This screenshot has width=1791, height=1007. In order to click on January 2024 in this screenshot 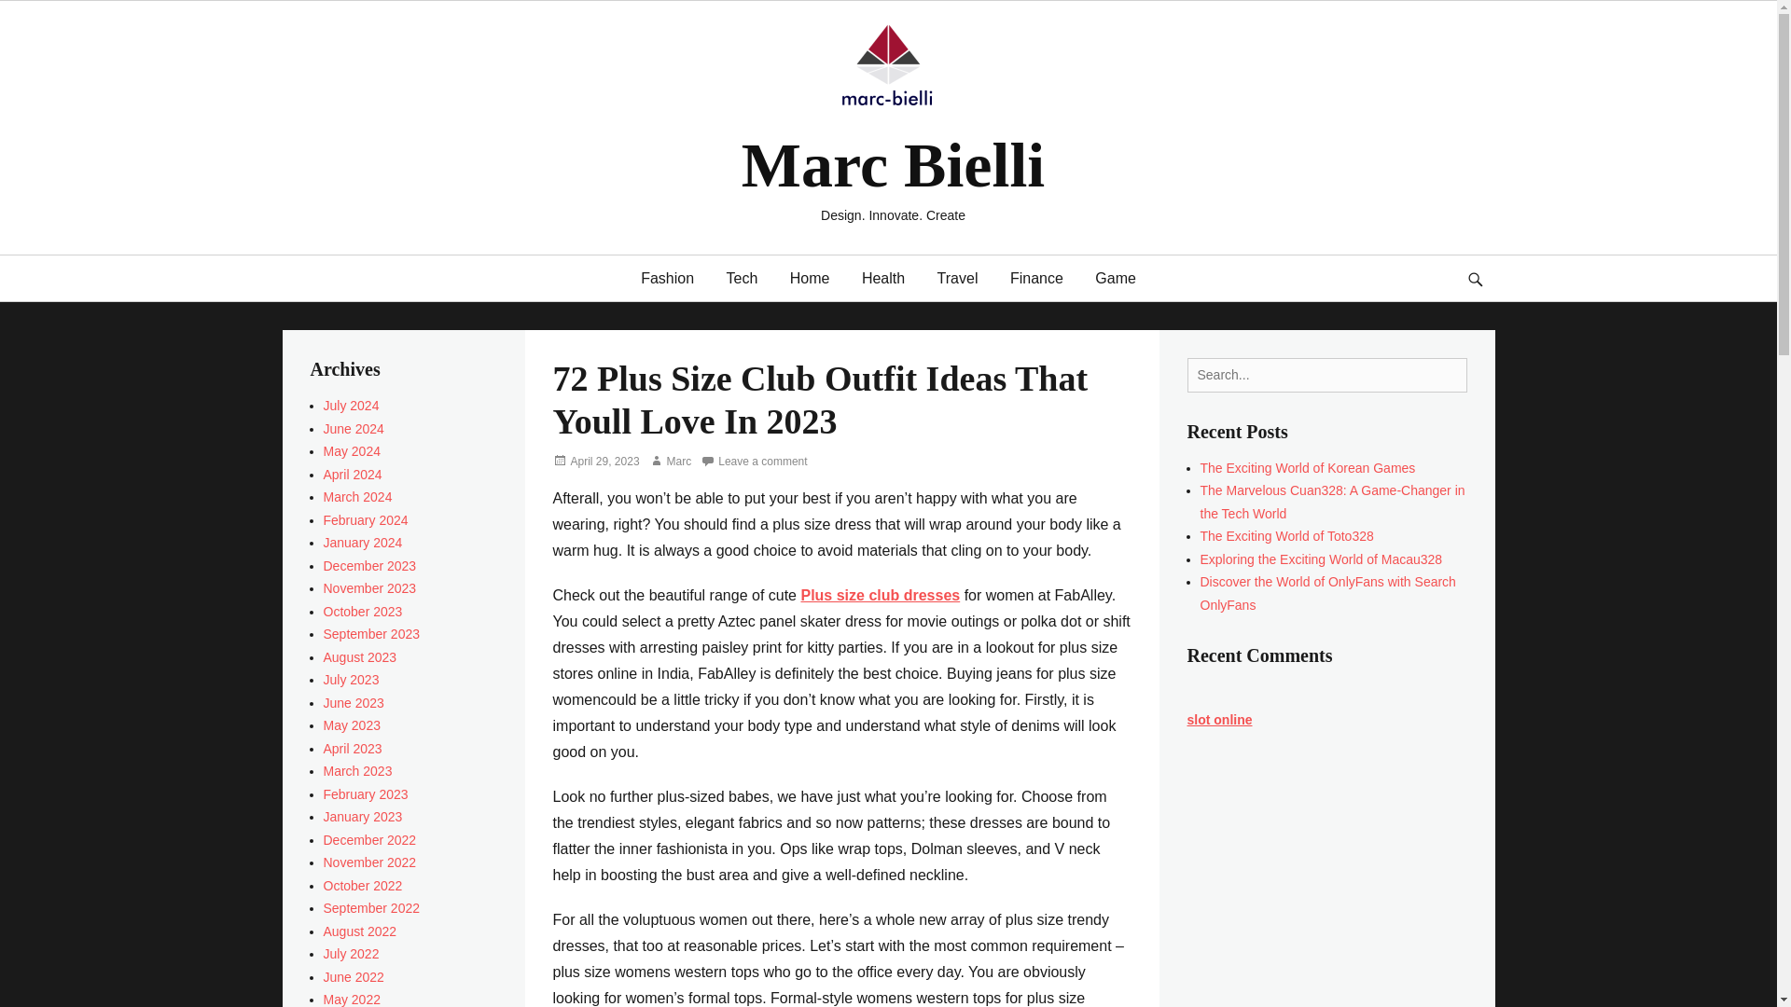, I will do `click(362, 542)`.